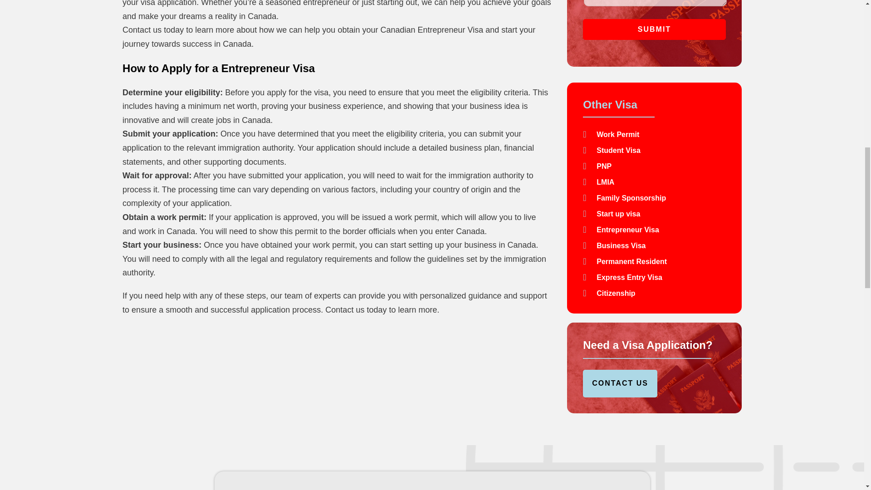 Image resolution: width=871 pixels, height=490 pixels. I want to click on Start up visa, so click(654, 213).